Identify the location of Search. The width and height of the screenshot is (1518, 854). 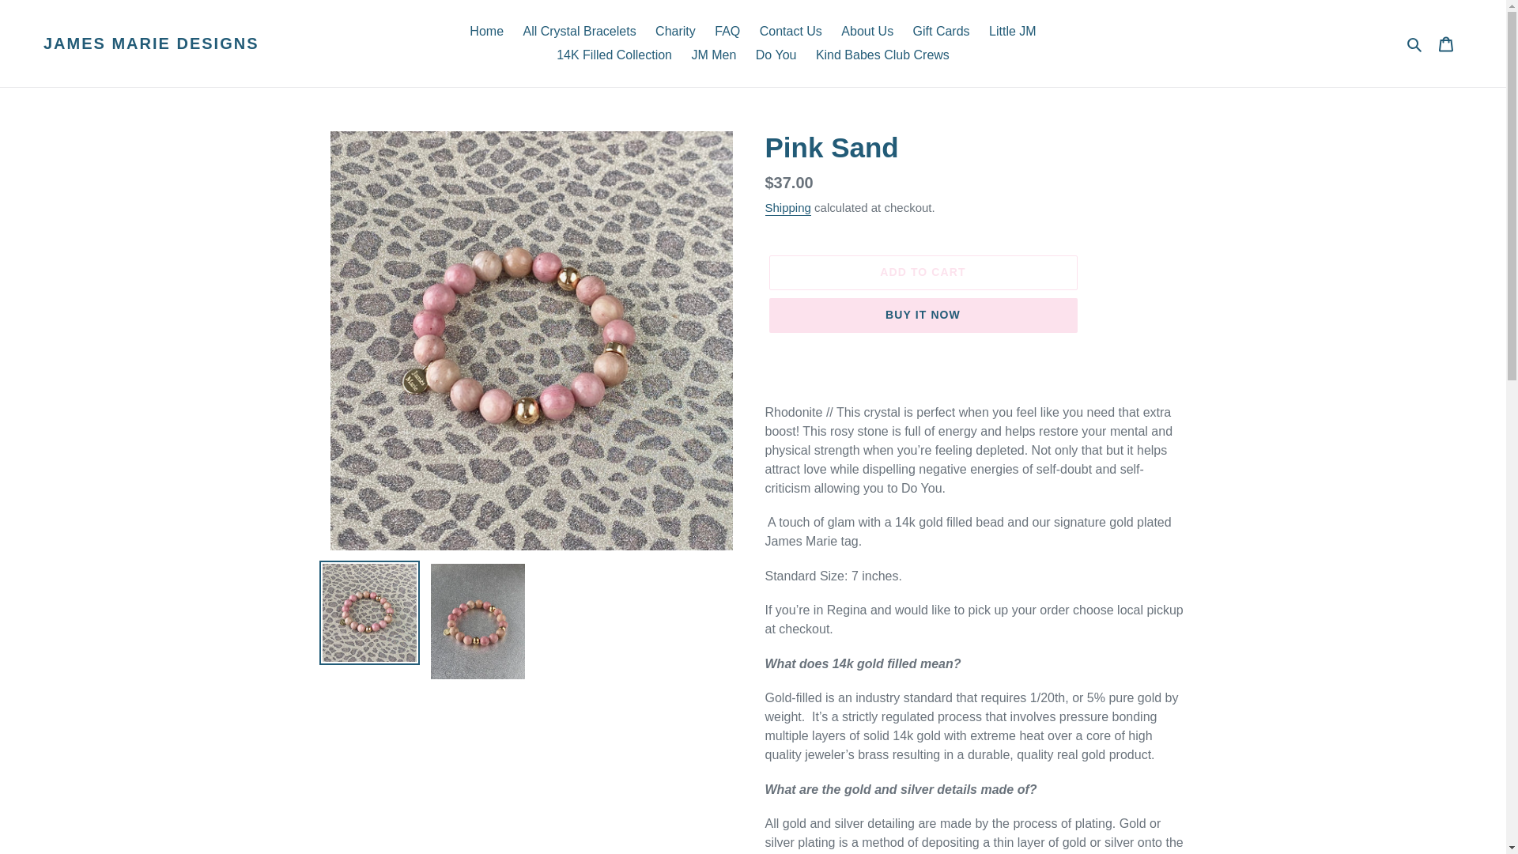
(1415, 43).